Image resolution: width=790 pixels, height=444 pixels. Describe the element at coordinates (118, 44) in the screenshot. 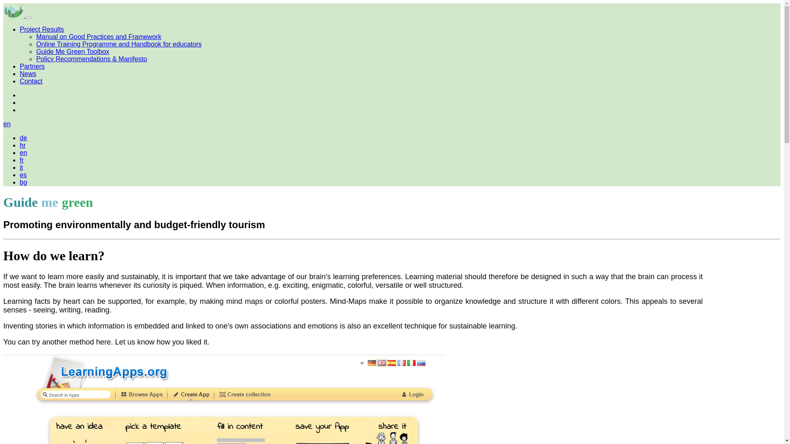

I see `Online Training Programme and Handbook for educators` at that location.